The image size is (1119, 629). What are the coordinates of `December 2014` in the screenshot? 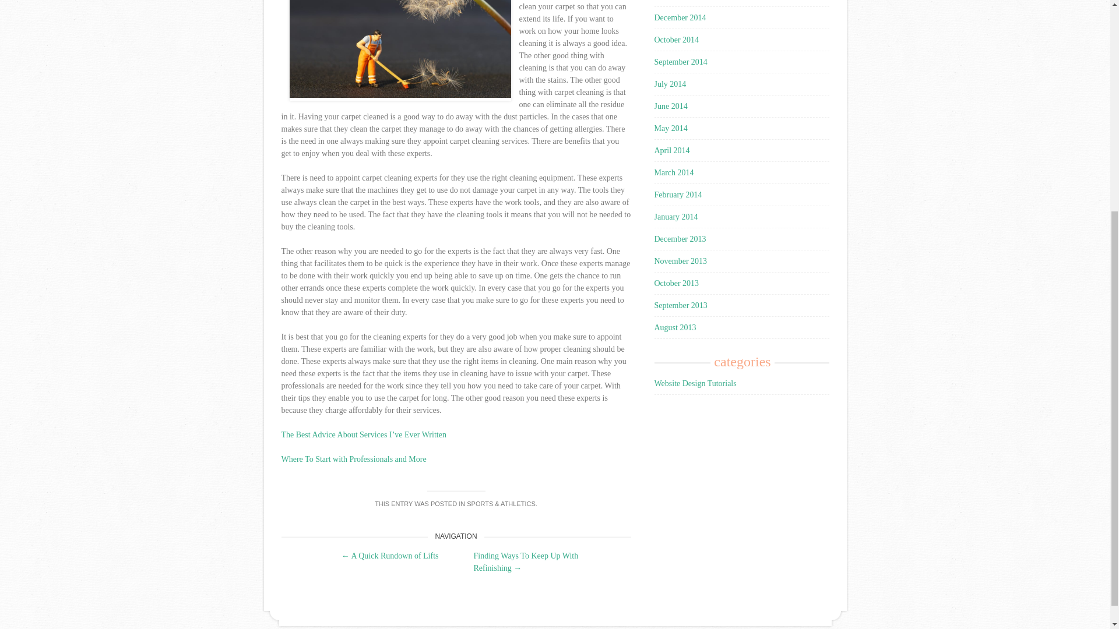 It's located at (680, 17).